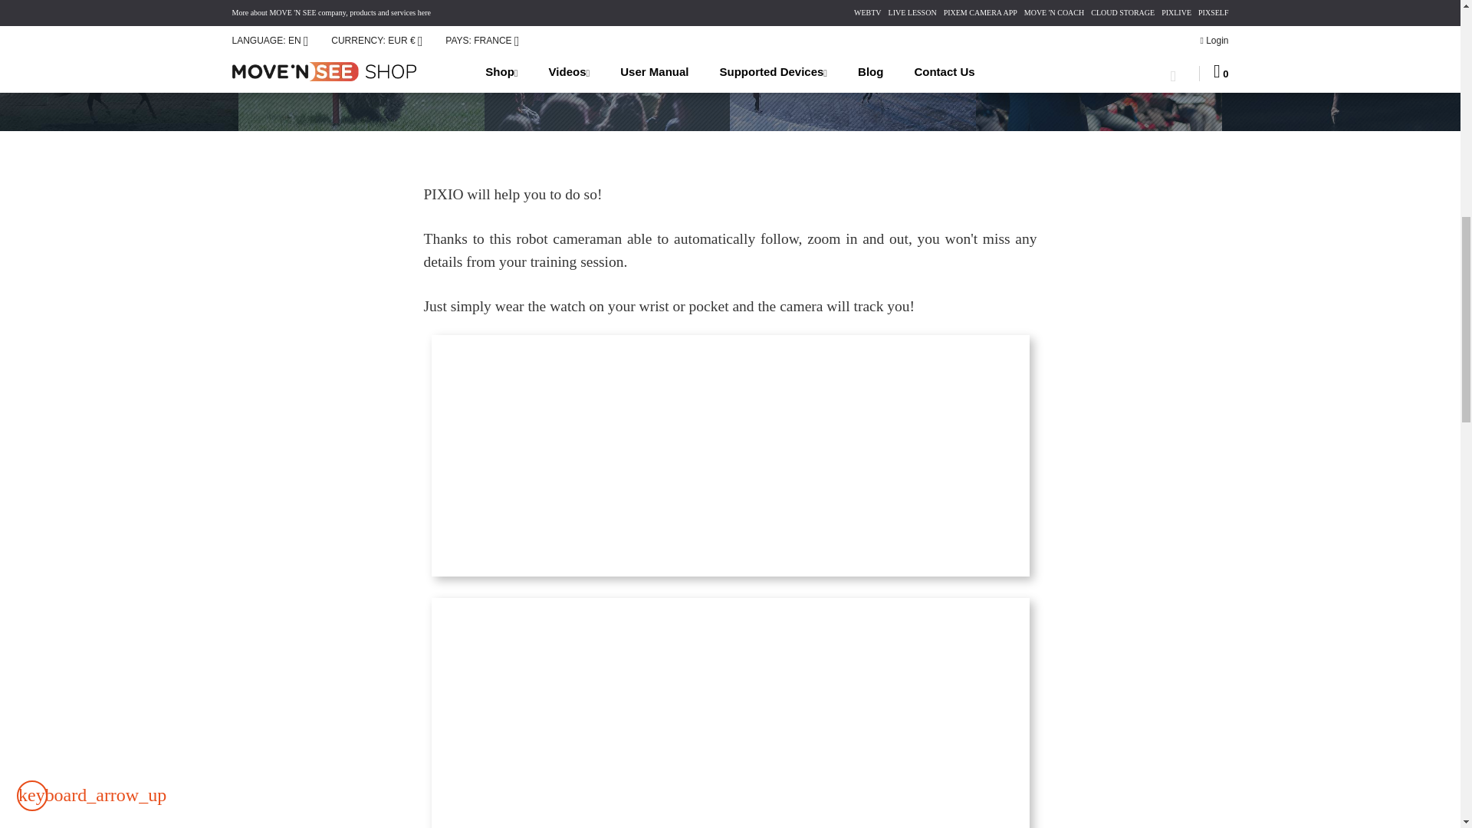  What do you see at coordinates (853, 65) in the screenshot?
I see `PIXIO for ice skating` at bounding box center [853, 65].